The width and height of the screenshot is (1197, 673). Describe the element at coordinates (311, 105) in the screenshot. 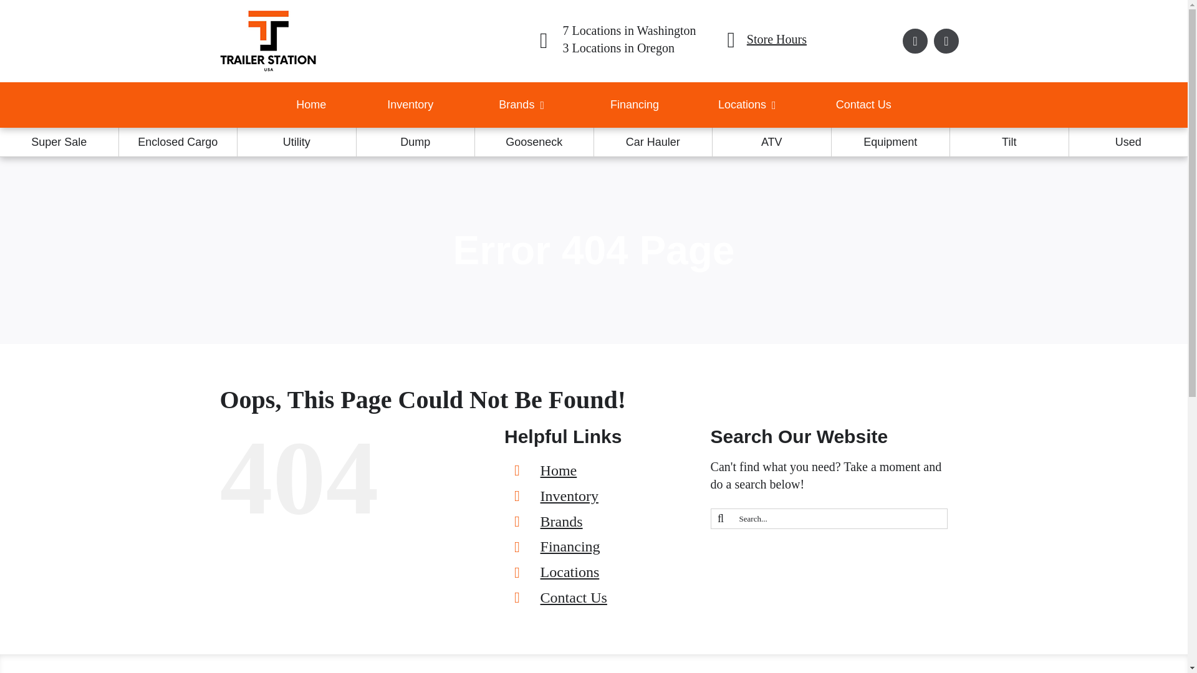

I see `Brands` at that location.